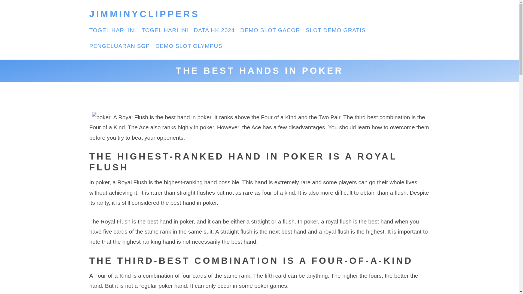 The image size is (523, 294). What do you see at coordinates (144, 14) in the screenshot?
I see `JIMMINYCLIPPERS` at bounding box center [144, 14].